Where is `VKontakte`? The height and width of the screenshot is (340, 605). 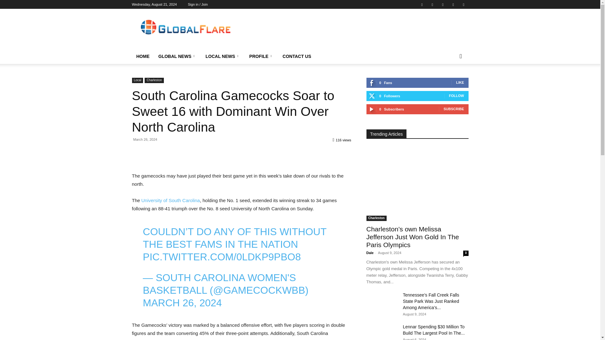
VKontakte is located at coordinates (453, 4).